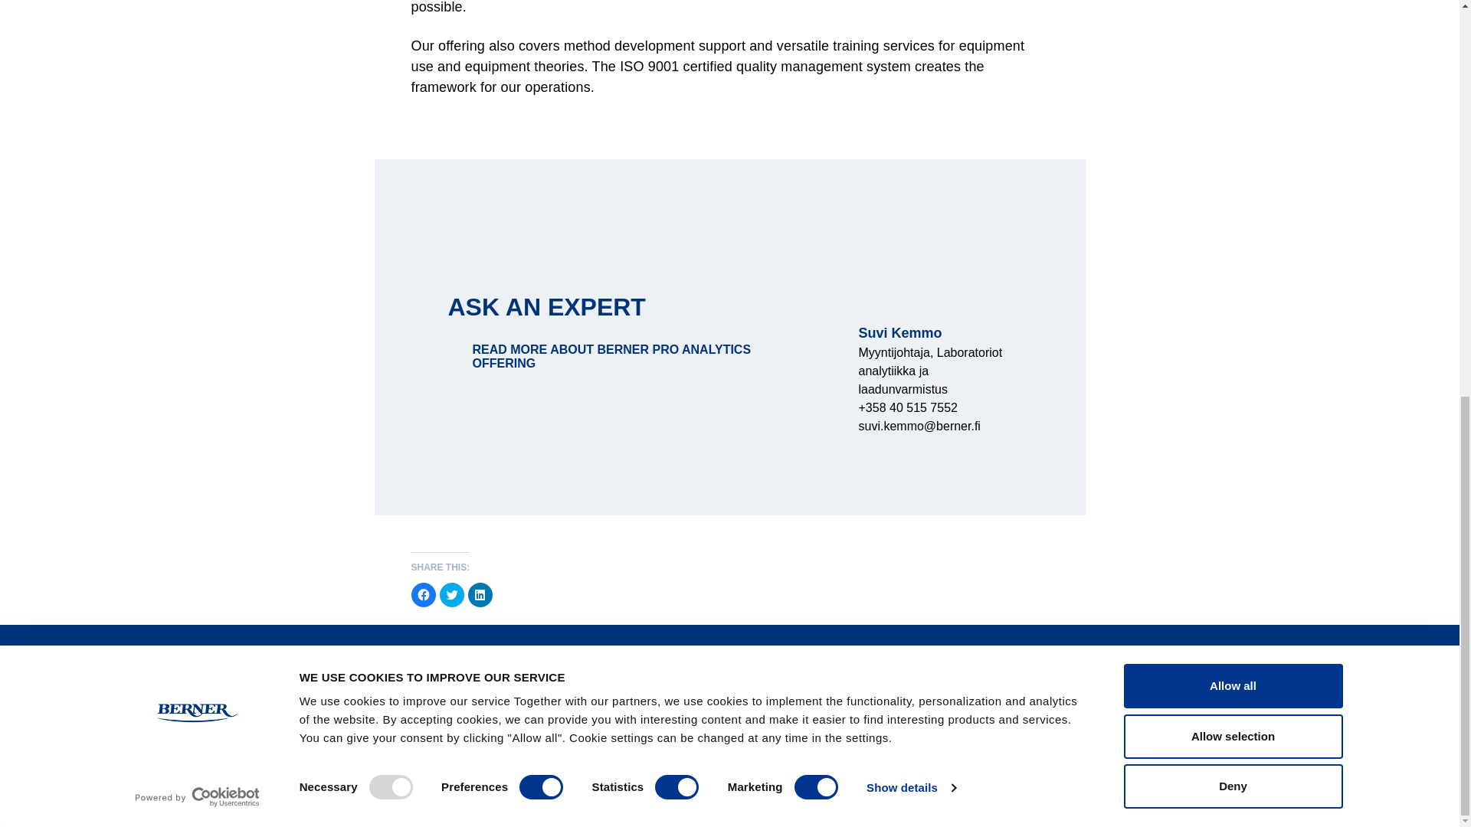 This screenshot has height=827, width=1471. Describe the element at coordinates (1232, 26) in the screenshot. I see `Deny` at that location.